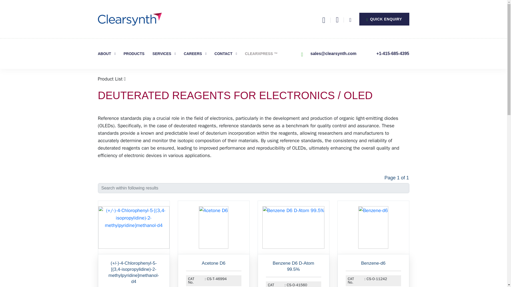  Describe the element at coordinates (134, 54) in the screenshot. I see `PRODUCTS` at that location.